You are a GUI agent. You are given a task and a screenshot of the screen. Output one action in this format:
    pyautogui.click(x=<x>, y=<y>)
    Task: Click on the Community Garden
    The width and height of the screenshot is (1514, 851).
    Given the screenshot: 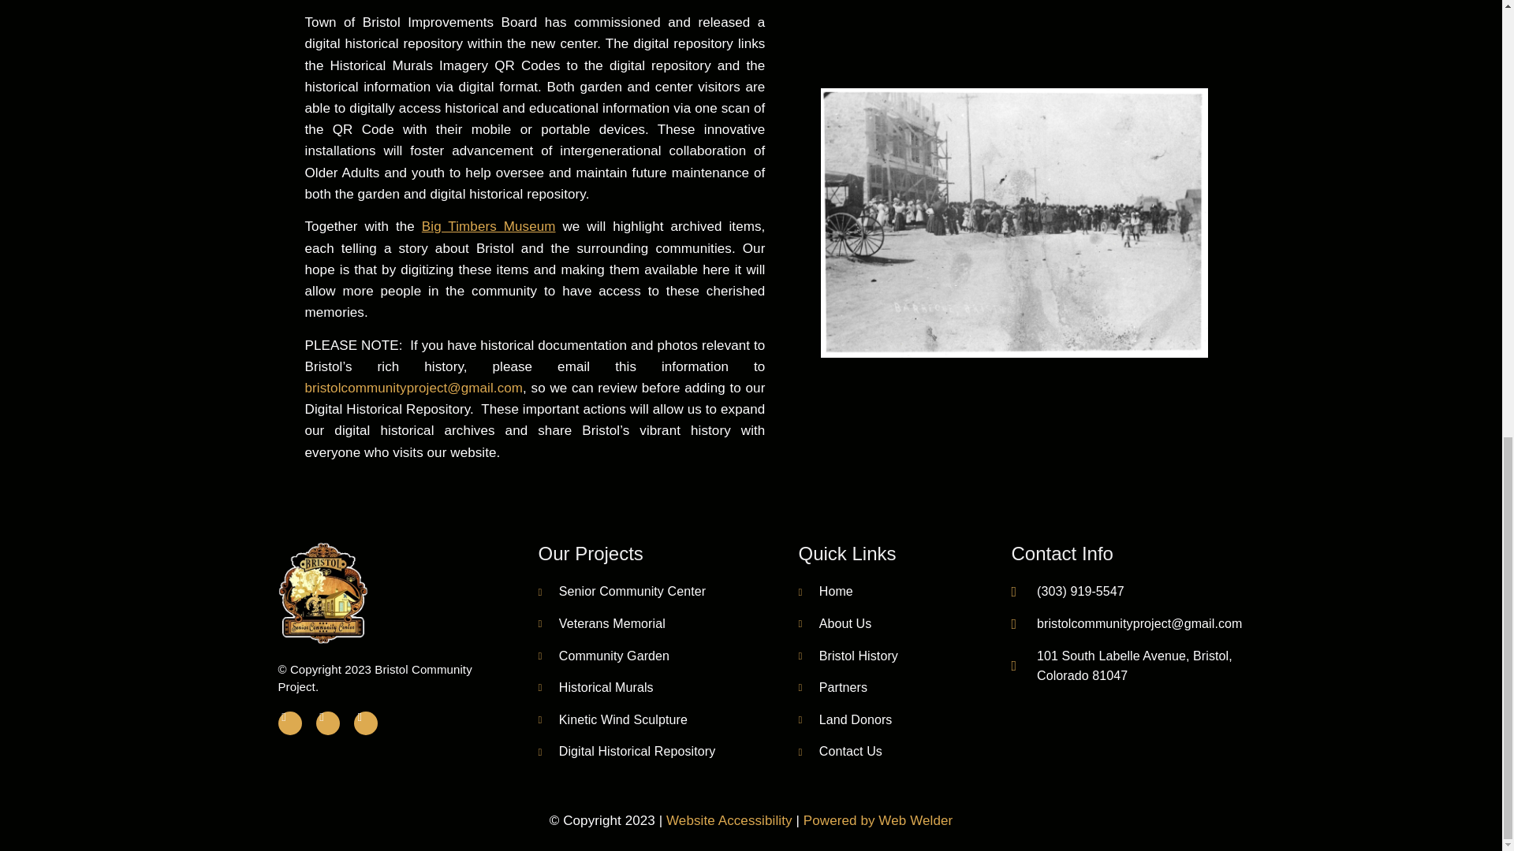 What is the action you would take?
    pyautogui.click(x=602, y=656)
    